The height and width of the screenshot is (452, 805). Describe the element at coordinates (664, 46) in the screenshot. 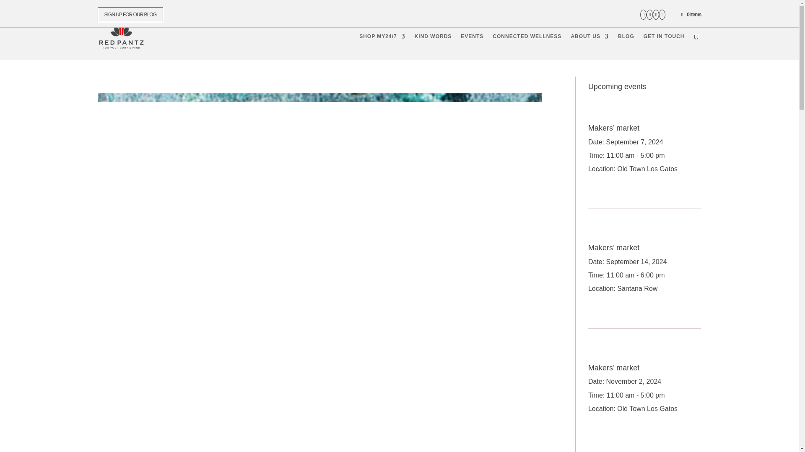

I see `GET IN TOUCH` at that location.